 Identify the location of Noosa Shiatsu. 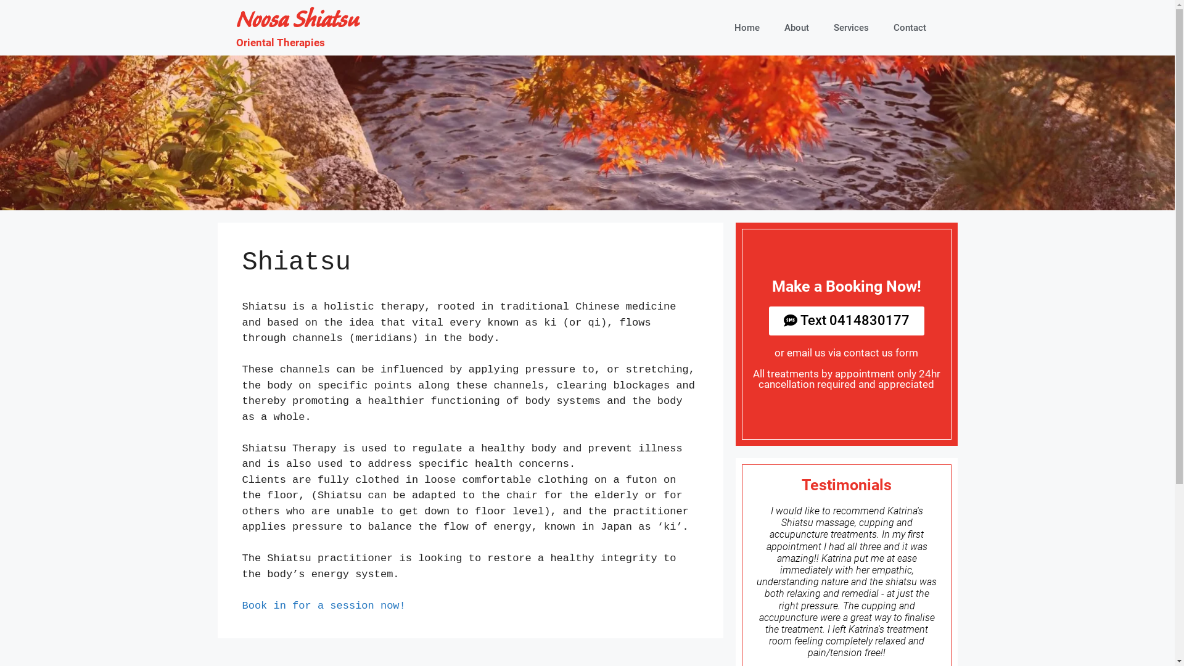
(297, 22).